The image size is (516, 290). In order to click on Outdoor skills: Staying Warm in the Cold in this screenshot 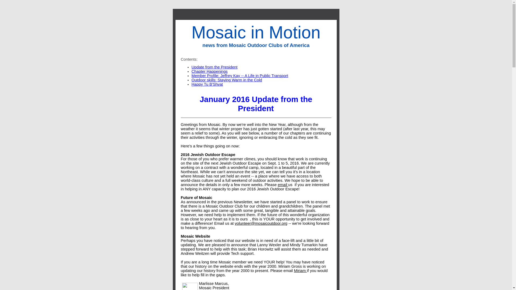, I will do `click(227, 80)`.